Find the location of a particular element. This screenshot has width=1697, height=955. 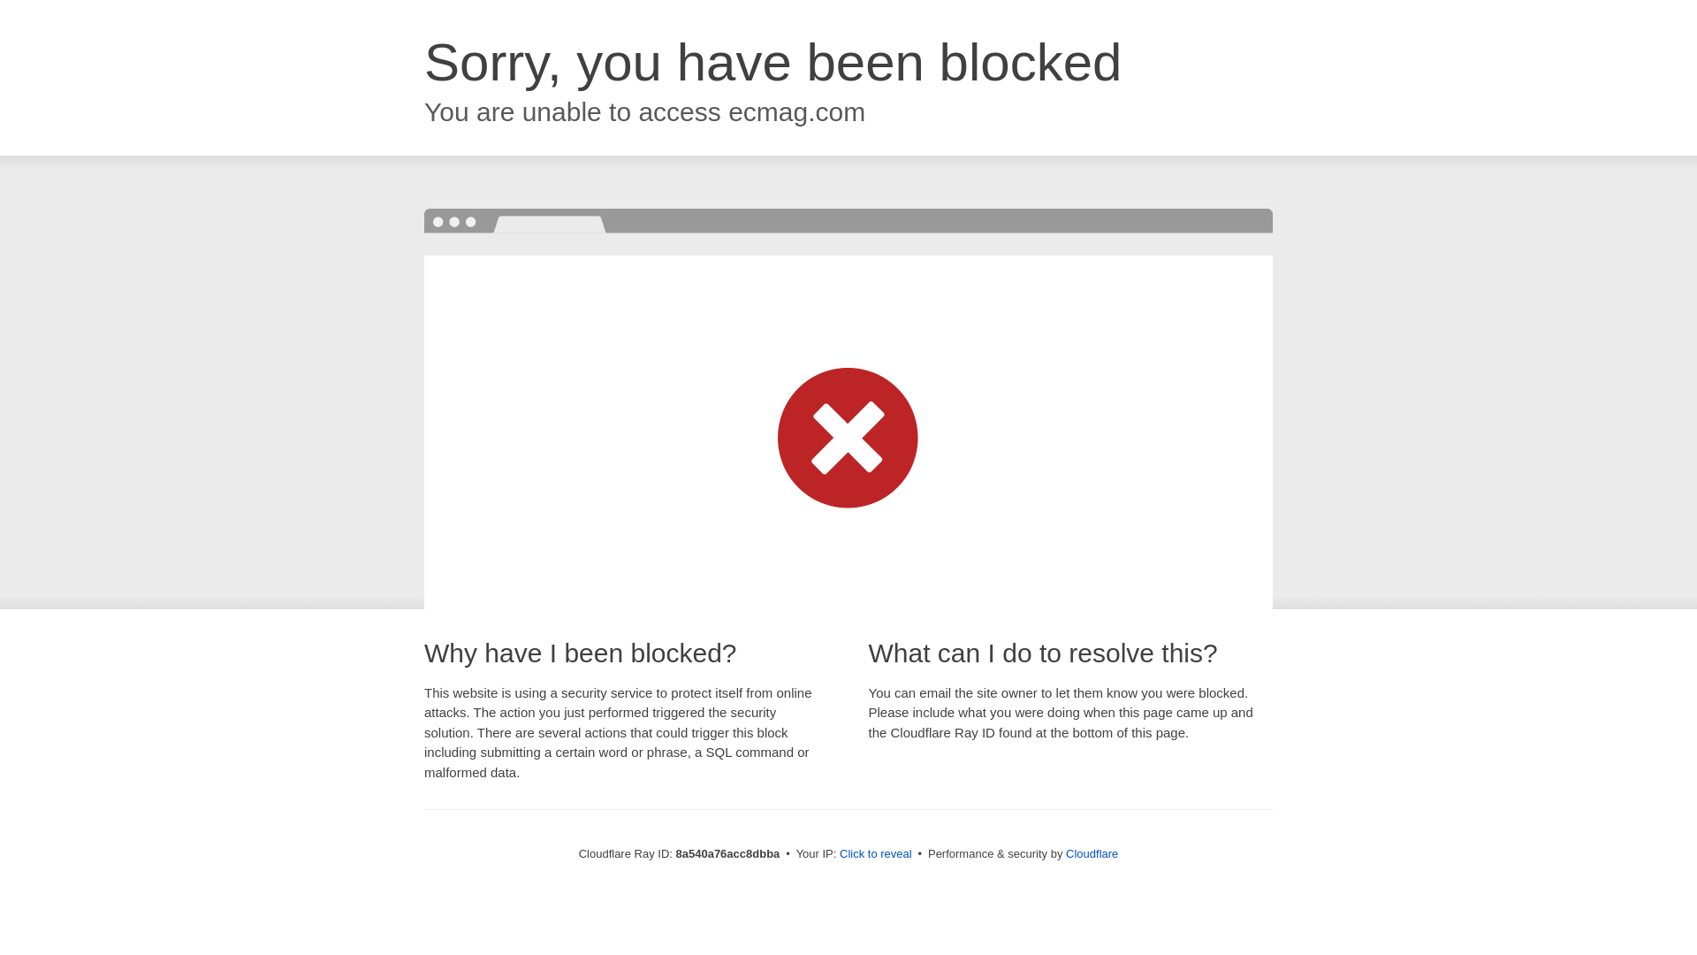

Click to reveal is located at coordinates (876, 854).